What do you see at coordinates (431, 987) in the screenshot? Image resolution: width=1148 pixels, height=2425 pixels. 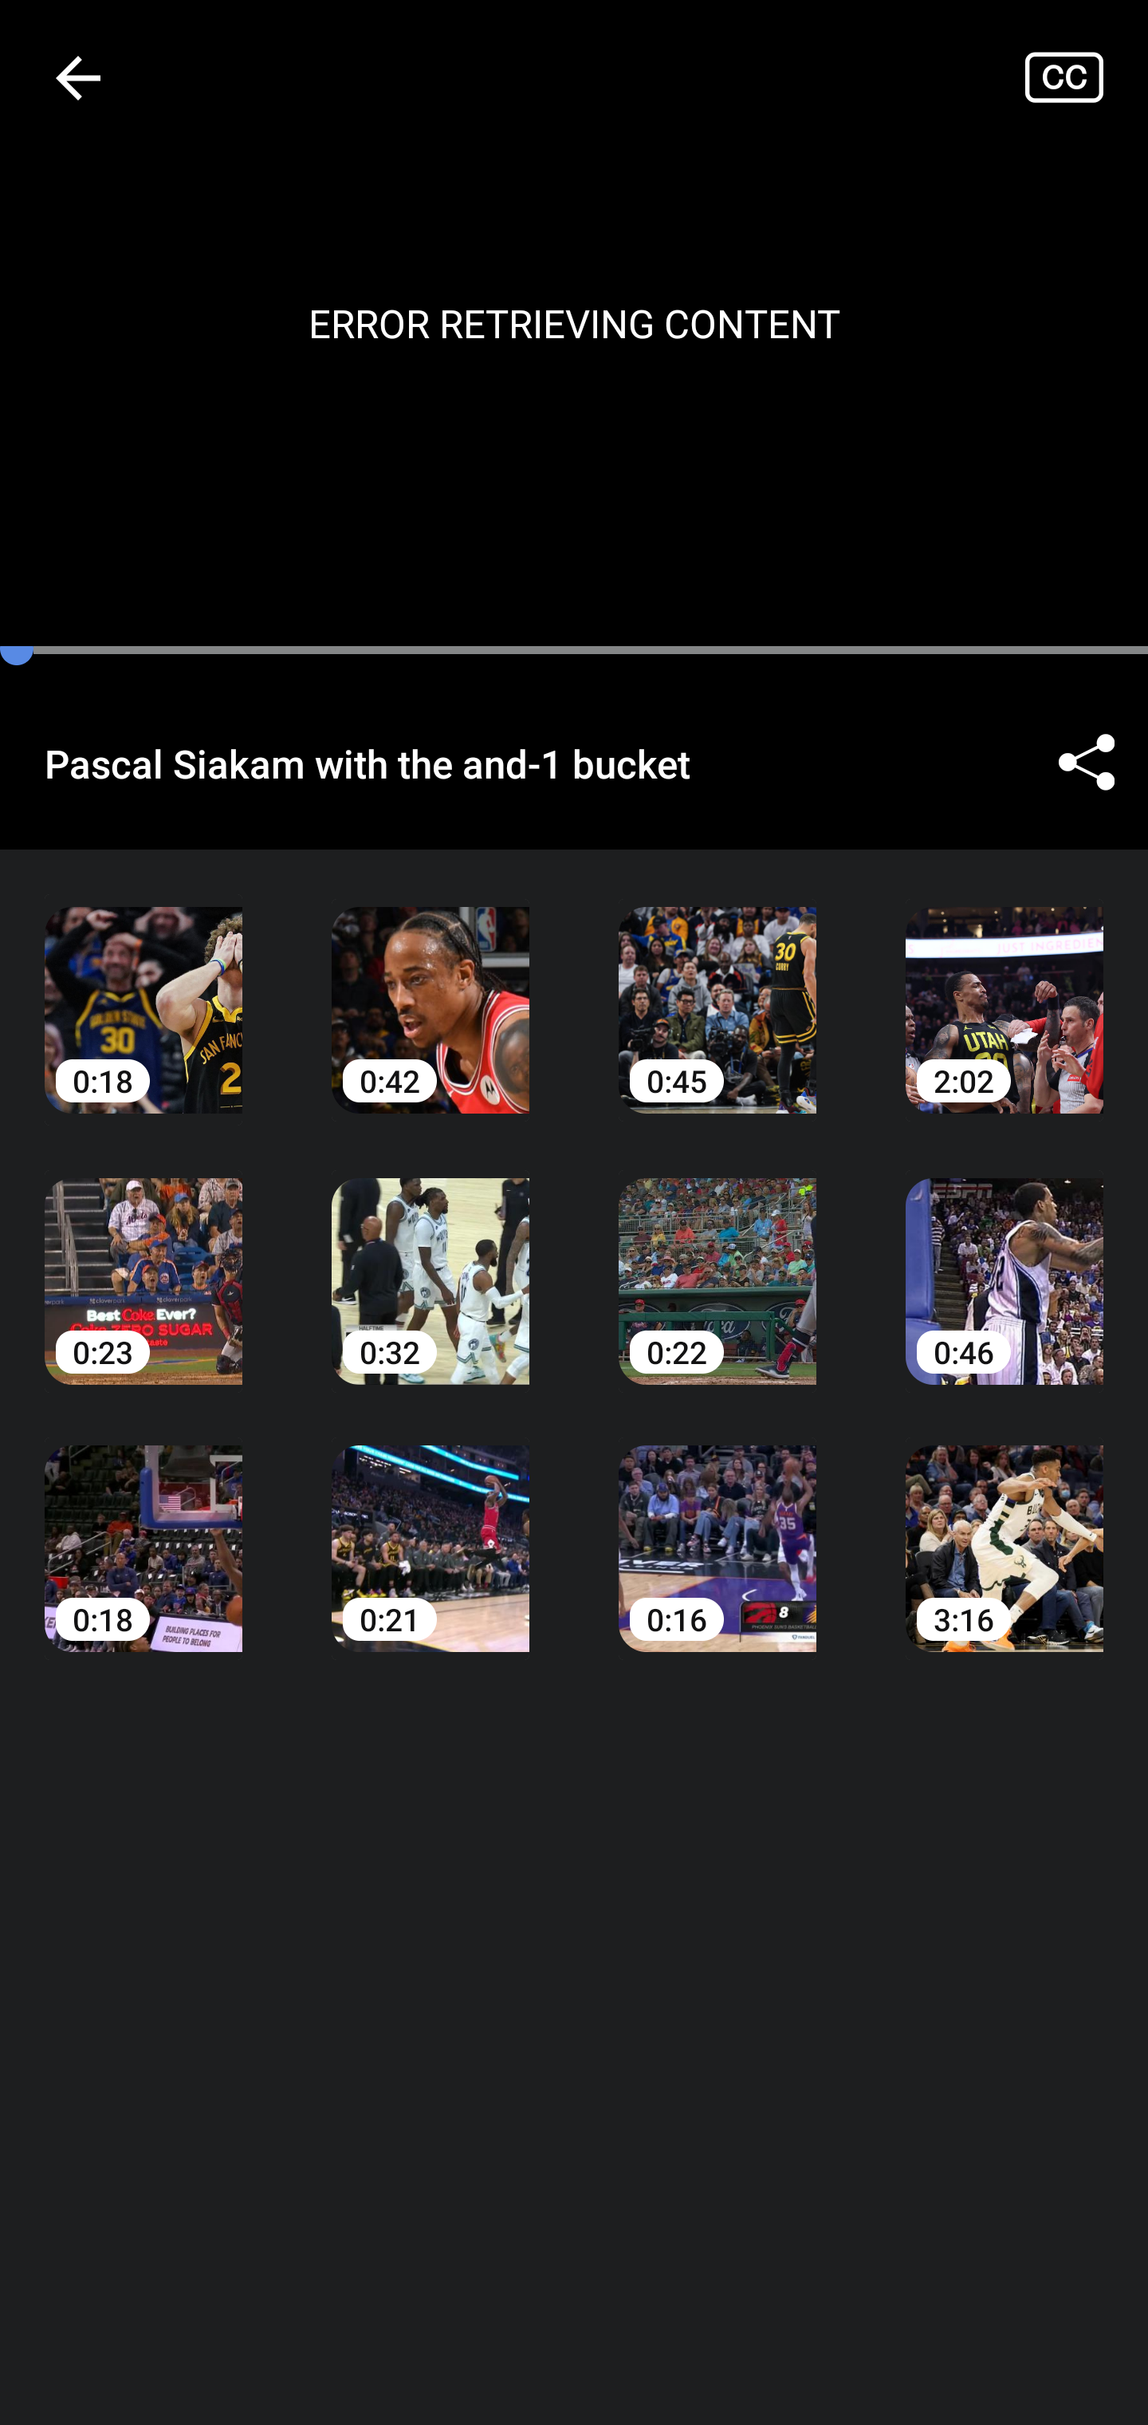 I see `0:42` at bounding box center [431, 987].